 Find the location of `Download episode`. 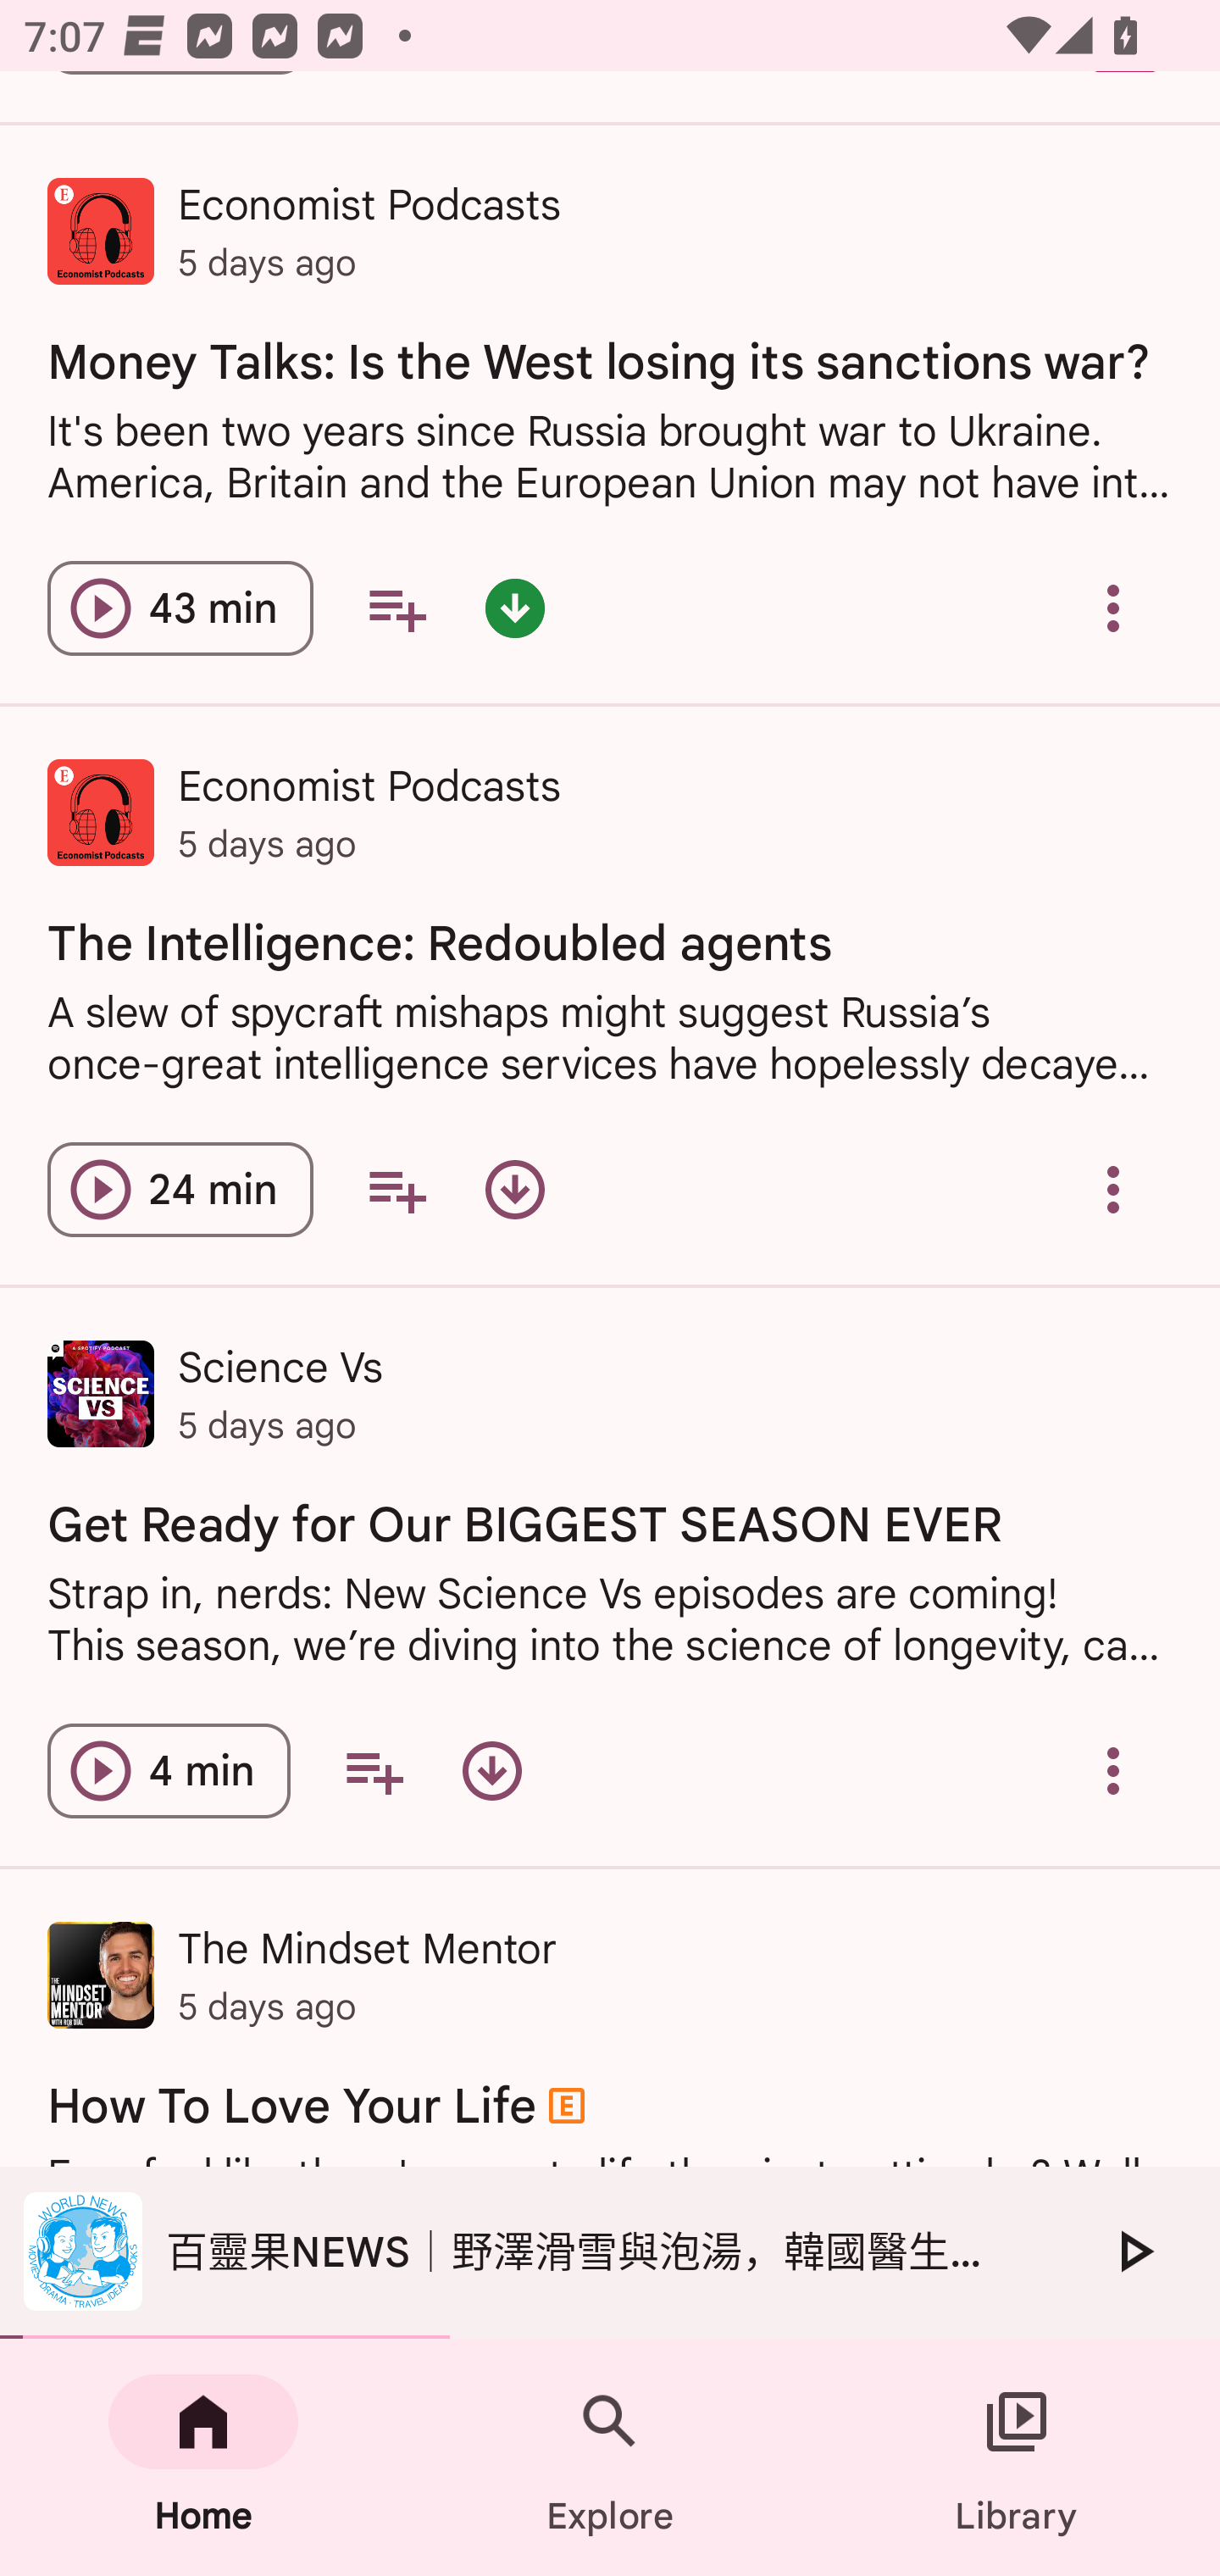

Download episode is located at coordinates (515, 1188).